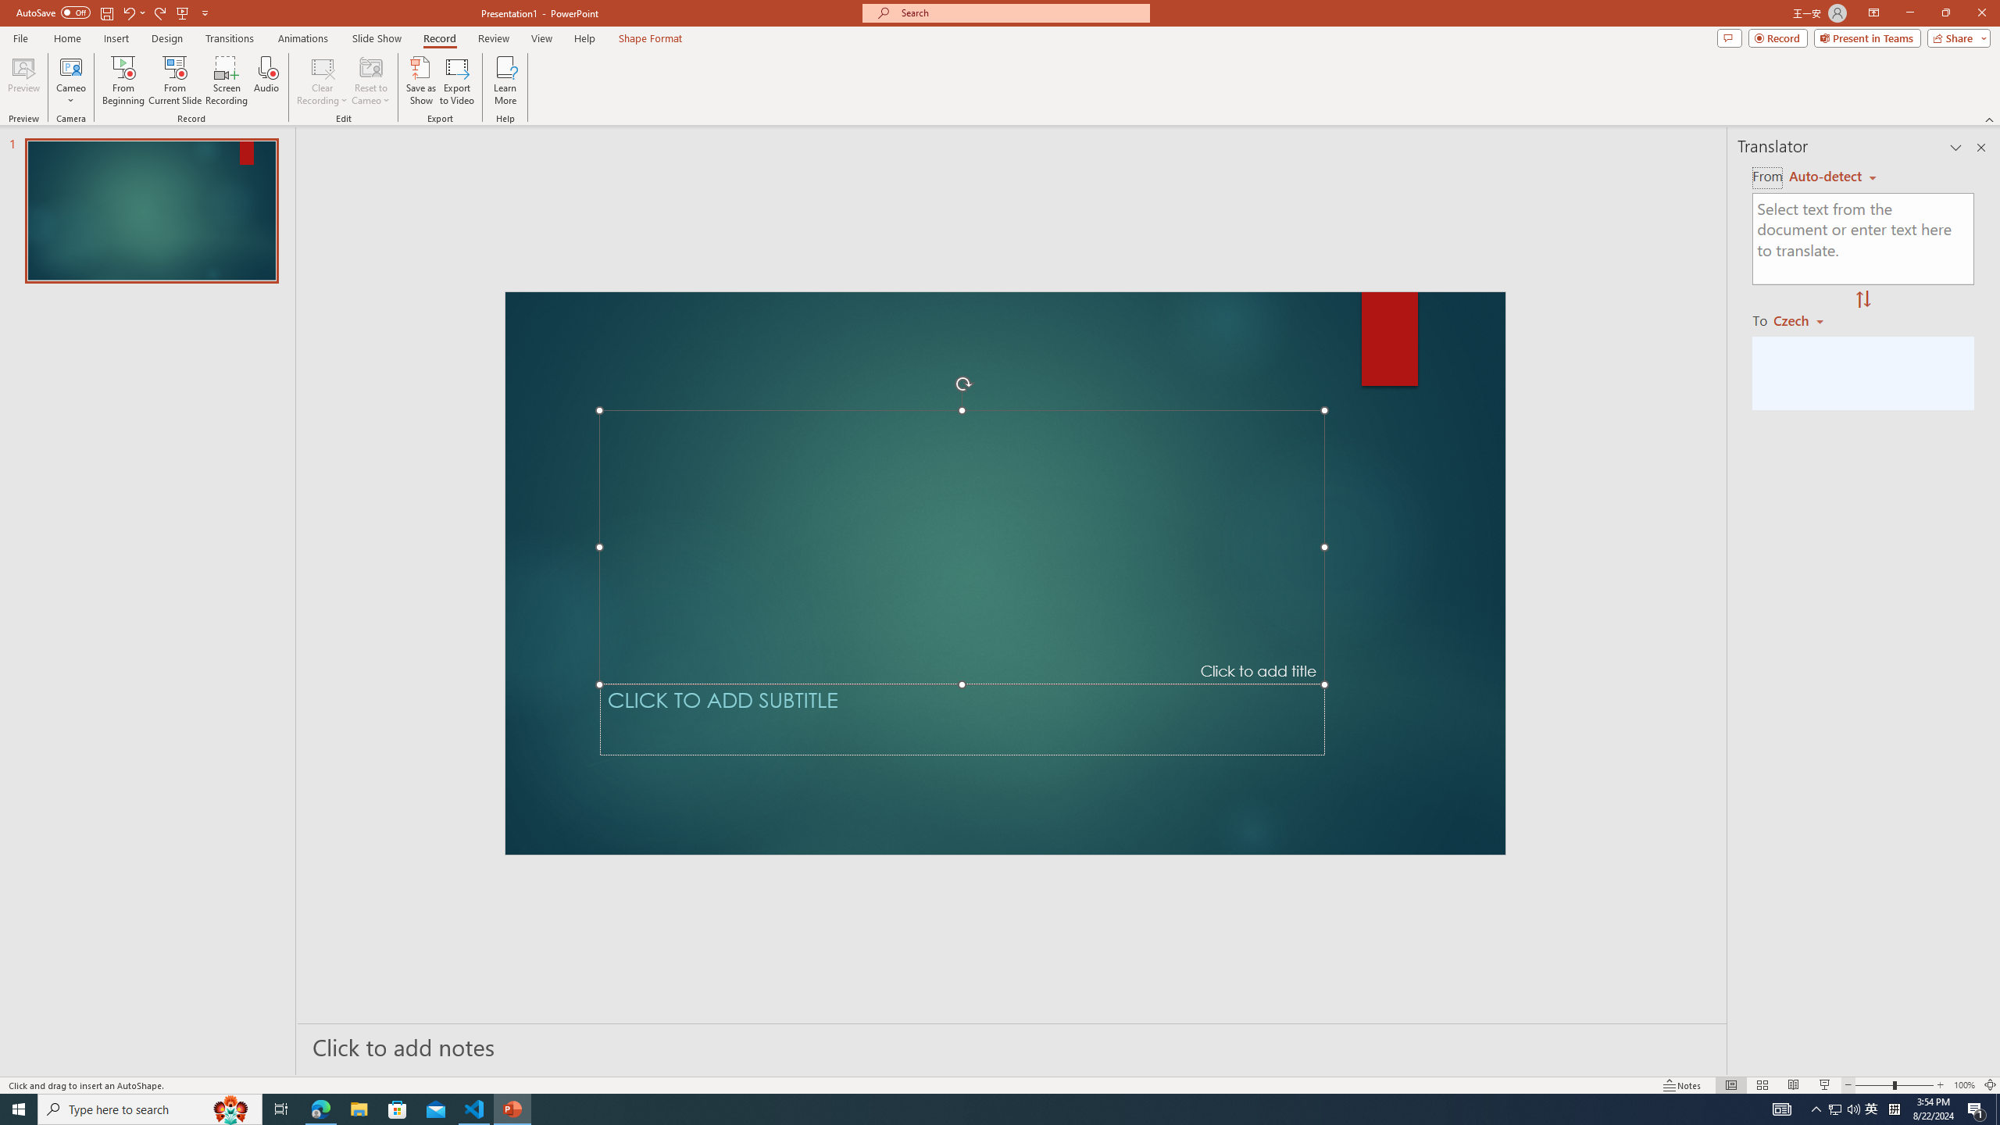 The width and height of the screenshot is (2000, 1125). I want to click on Review, so click(494, 38).